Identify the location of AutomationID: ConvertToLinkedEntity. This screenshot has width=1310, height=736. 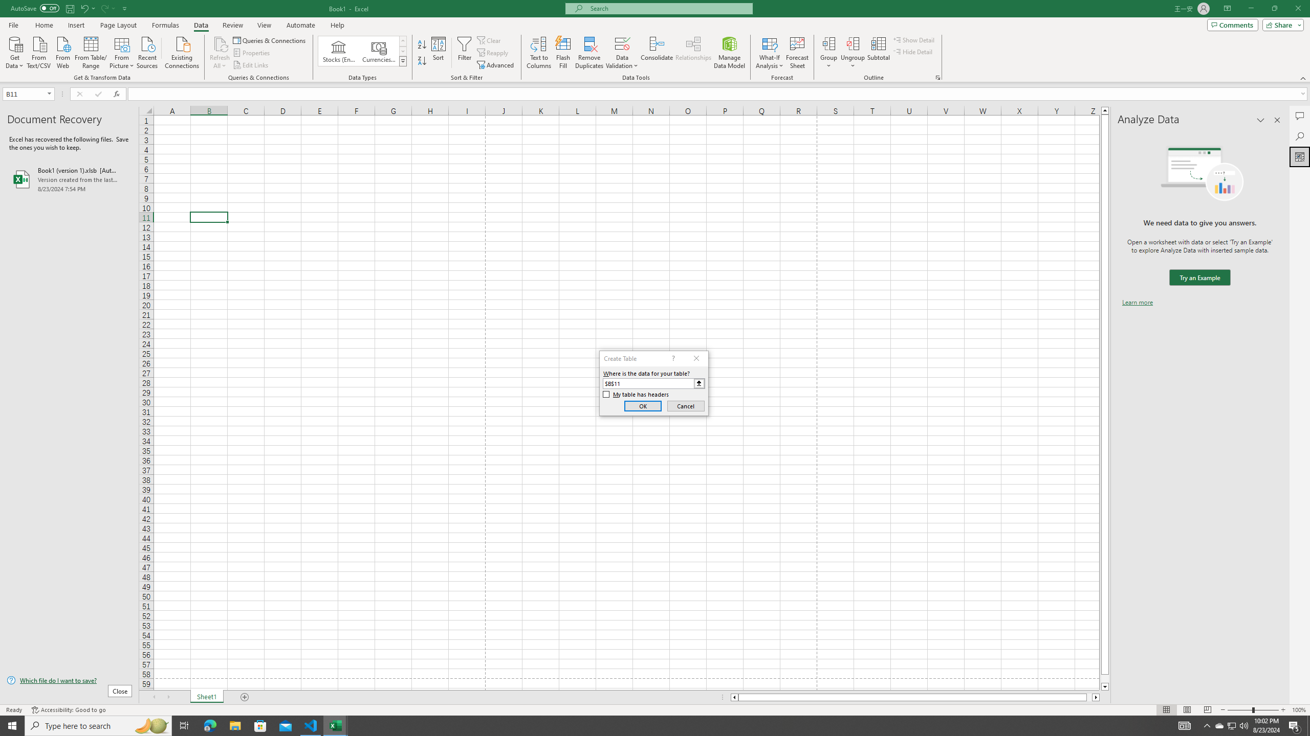
(362, 51).